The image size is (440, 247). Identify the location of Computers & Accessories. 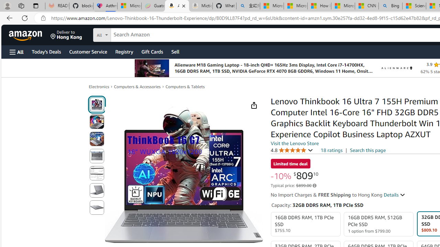
(137, 86).